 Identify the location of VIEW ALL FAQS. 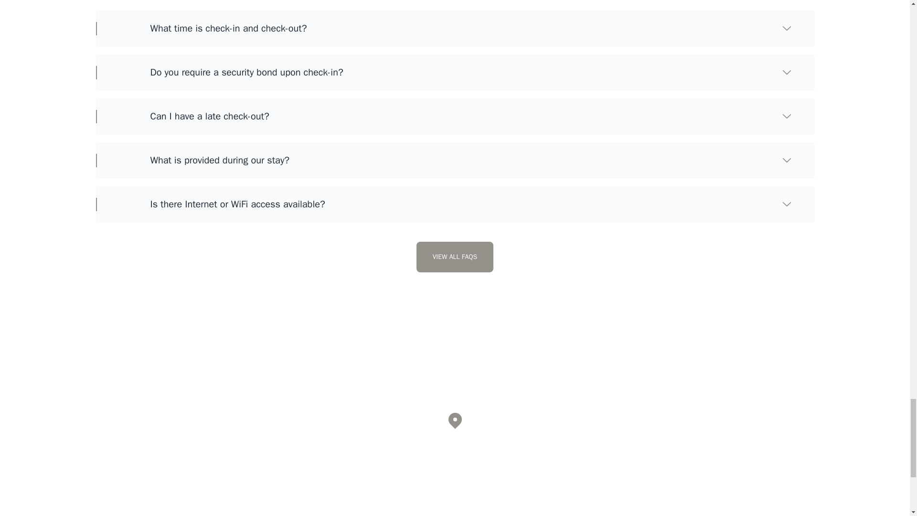
(455, 257).